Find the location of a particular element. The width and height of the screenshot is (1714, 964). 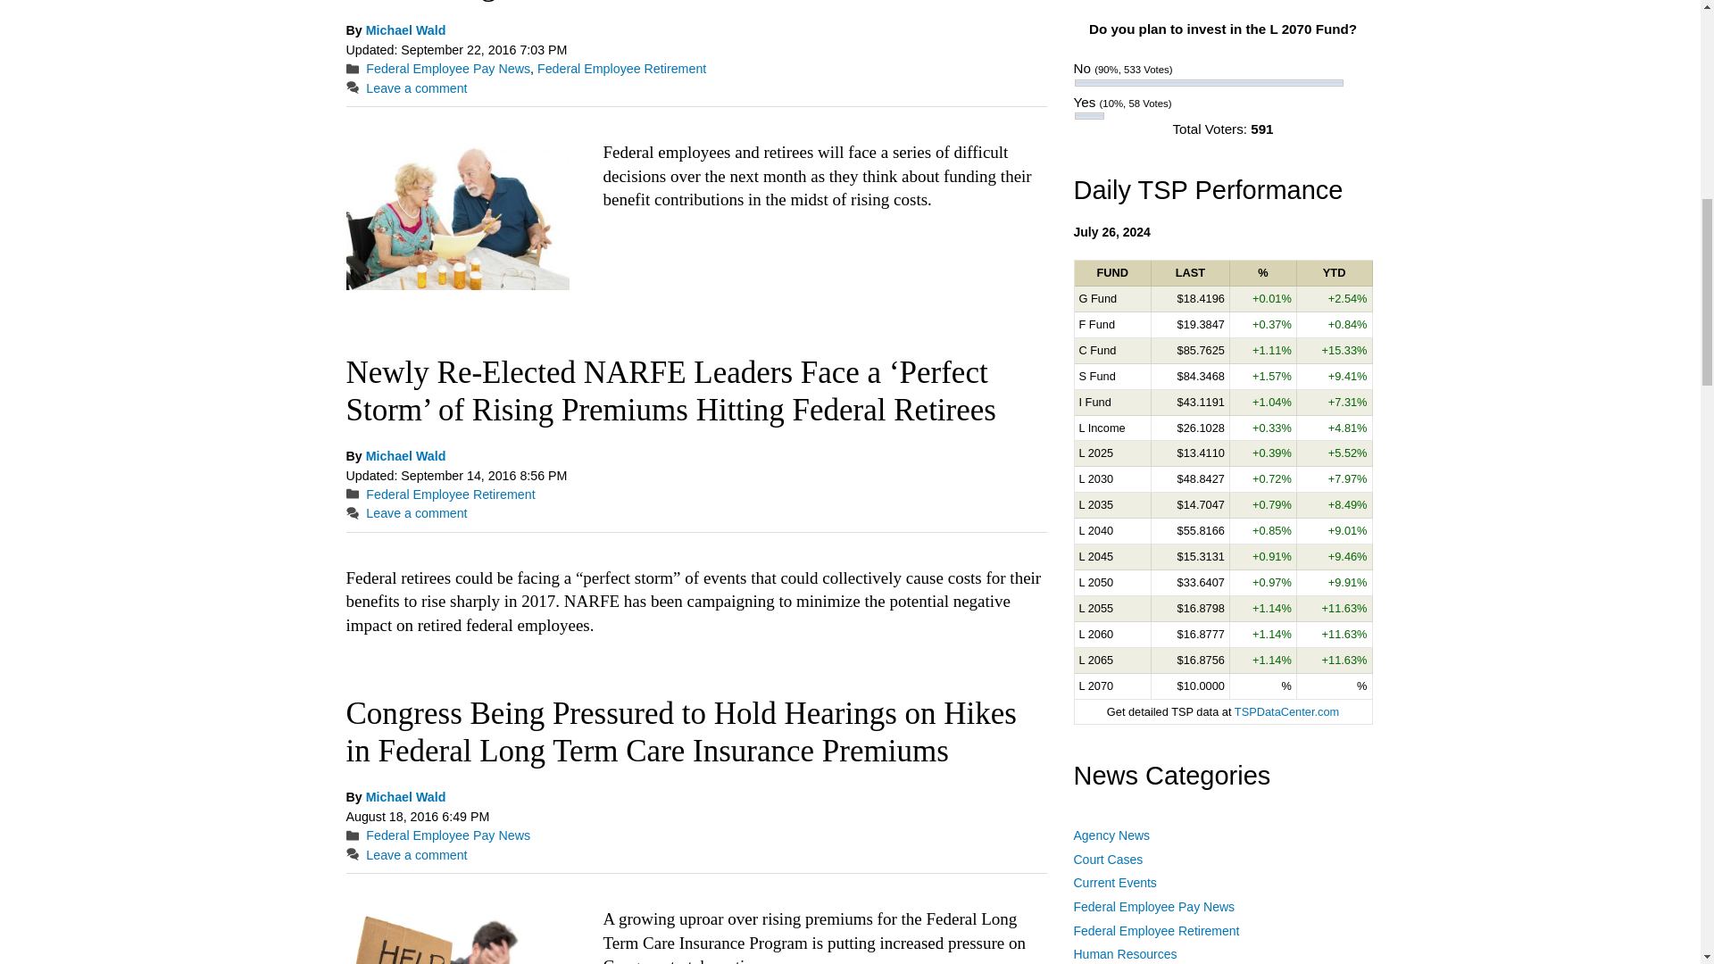

Federal Employee Pay News is located at coordinates (448, 69).